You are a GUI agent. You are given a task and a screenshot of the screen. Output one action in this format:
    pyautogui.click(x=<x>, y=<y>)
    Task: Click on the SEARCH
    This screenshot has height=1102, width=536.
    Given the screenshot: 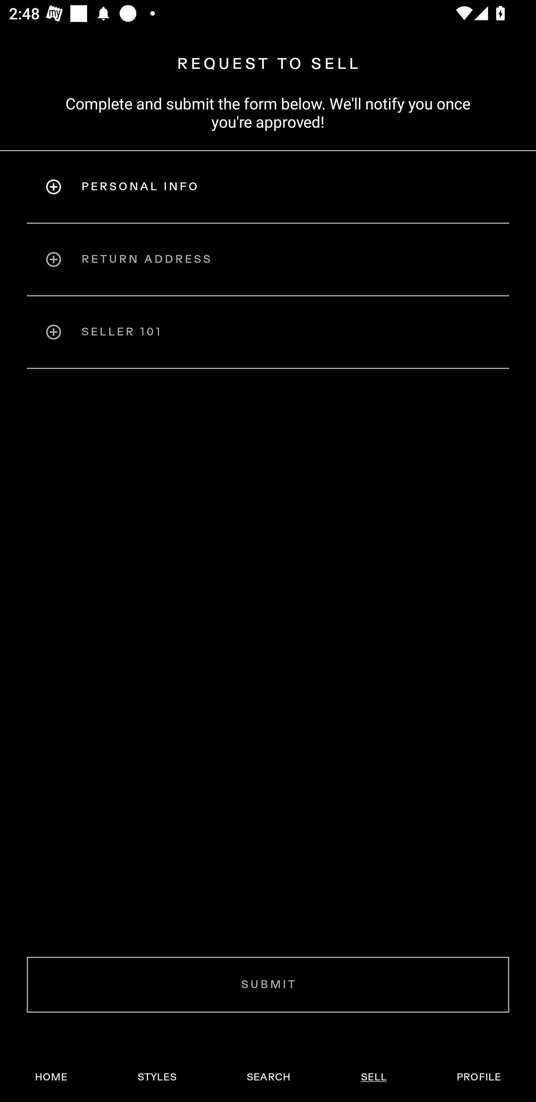 What is the action you would take?
    pyautogui.click(x=268, y=1077)
    